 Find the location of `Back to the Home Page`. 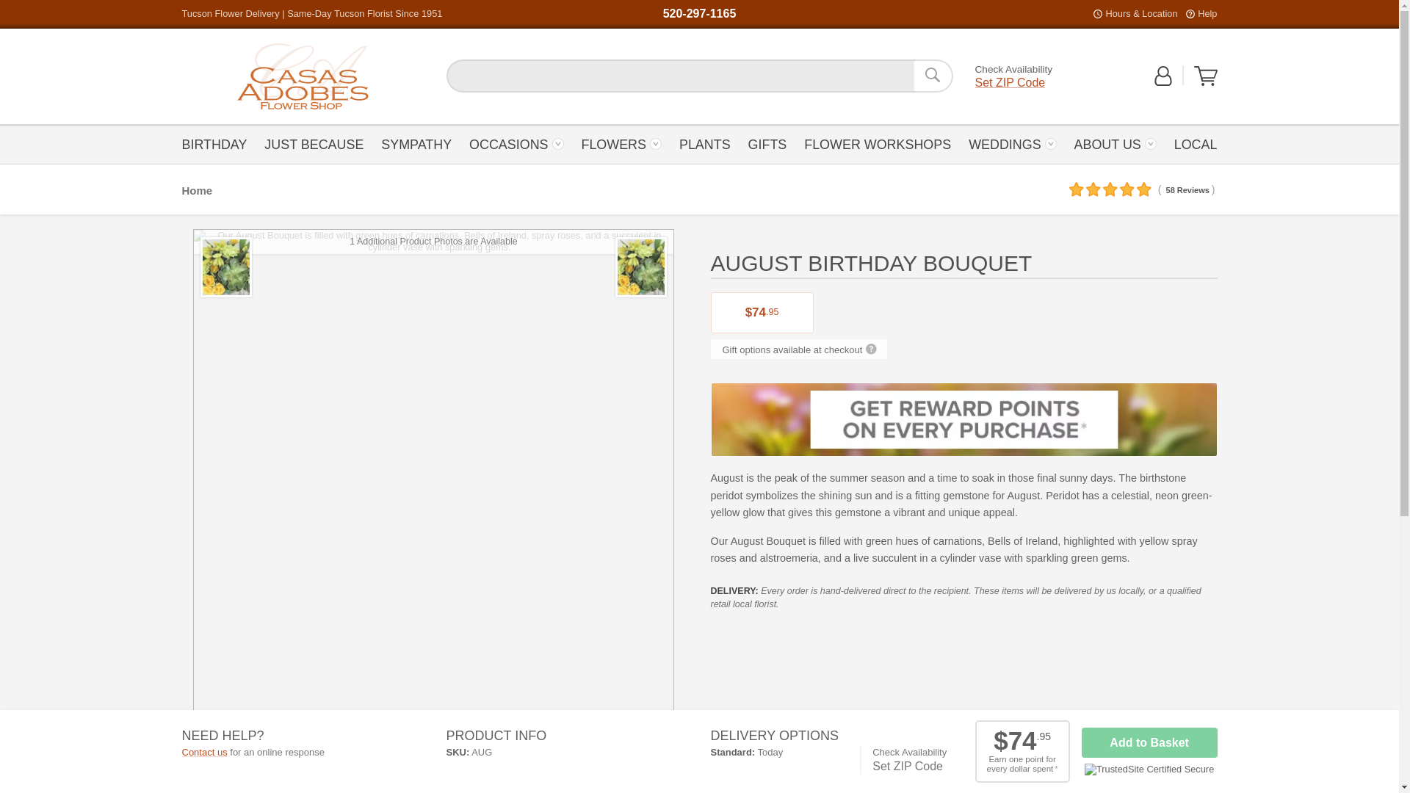

Back to the Home Page is located at coordinates (303, 76).